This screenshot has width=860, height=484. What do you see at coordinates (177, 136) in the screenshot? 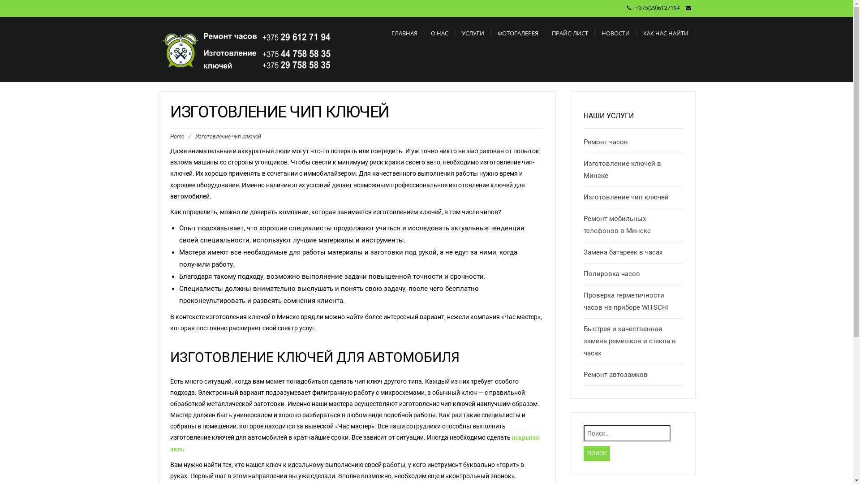
I see `Home` at bounding box center [177, 136].